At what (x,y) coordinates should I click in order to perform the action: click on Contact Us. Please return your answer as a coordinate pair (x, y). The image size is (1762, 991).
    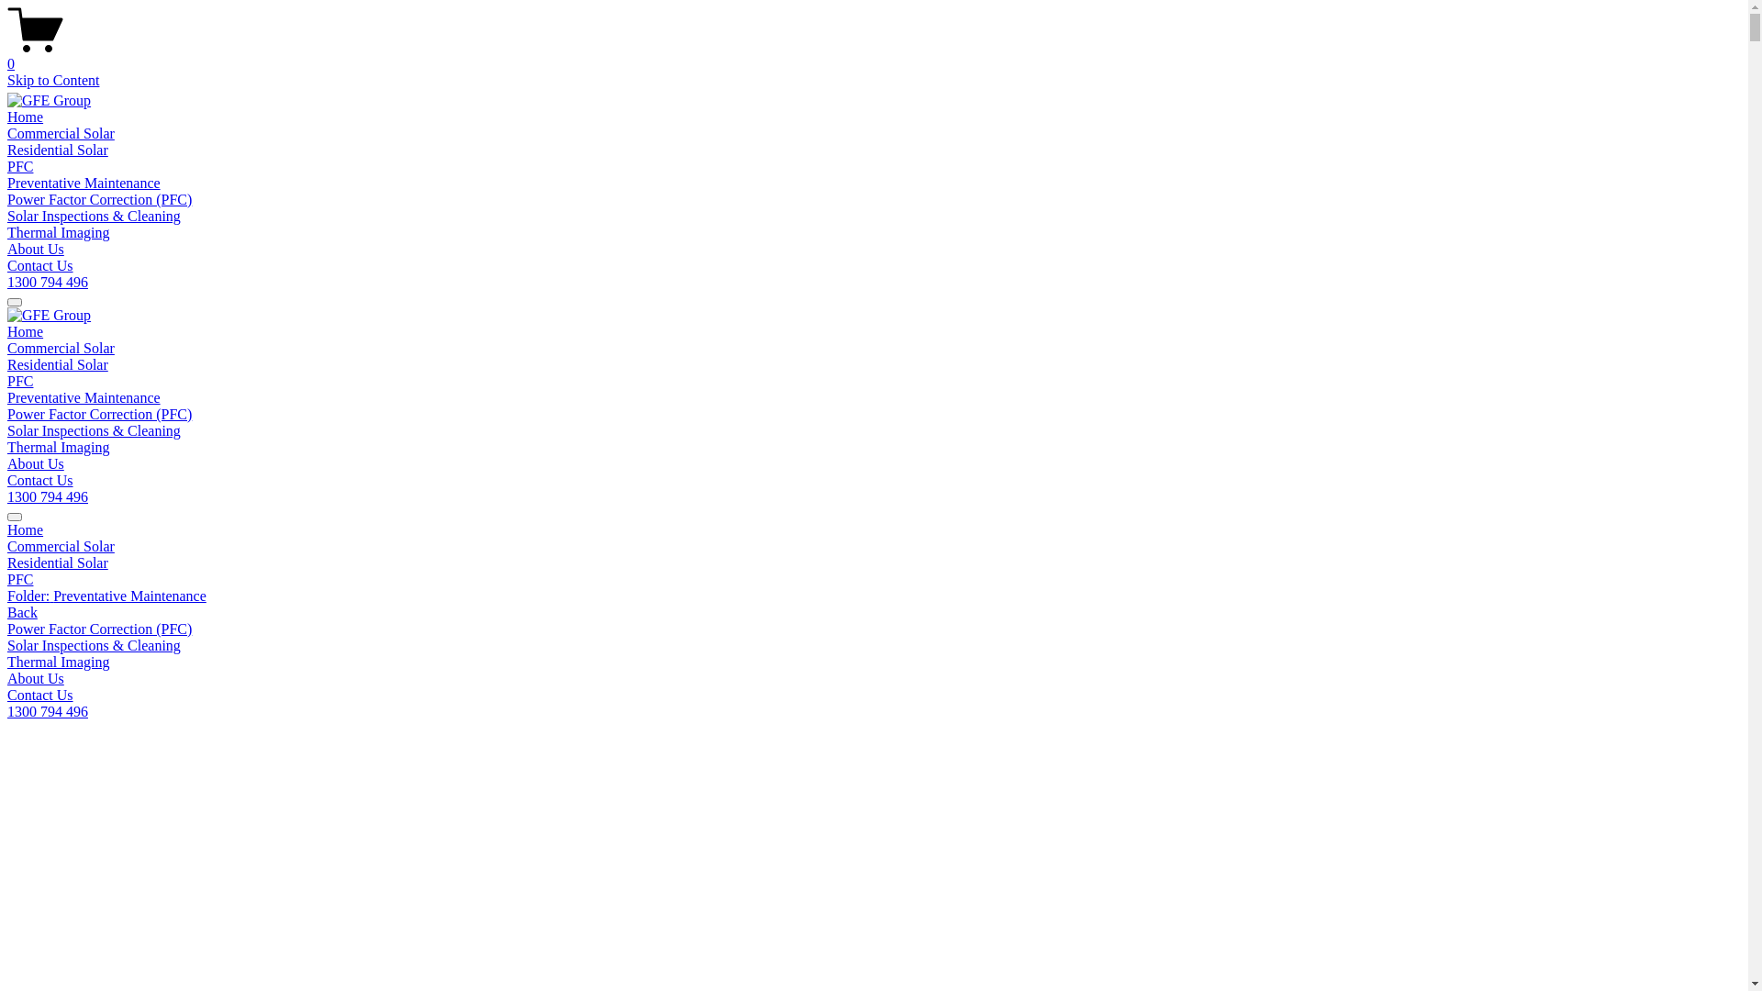
    Looking at the image, I should click on (40, 266).